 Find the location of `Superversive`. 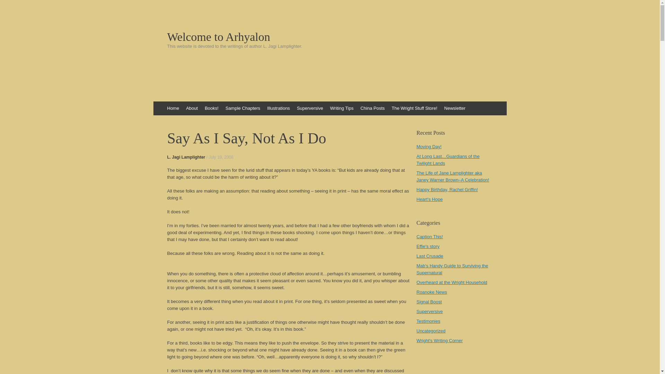

Superversive is located at coordinates (310, 108).